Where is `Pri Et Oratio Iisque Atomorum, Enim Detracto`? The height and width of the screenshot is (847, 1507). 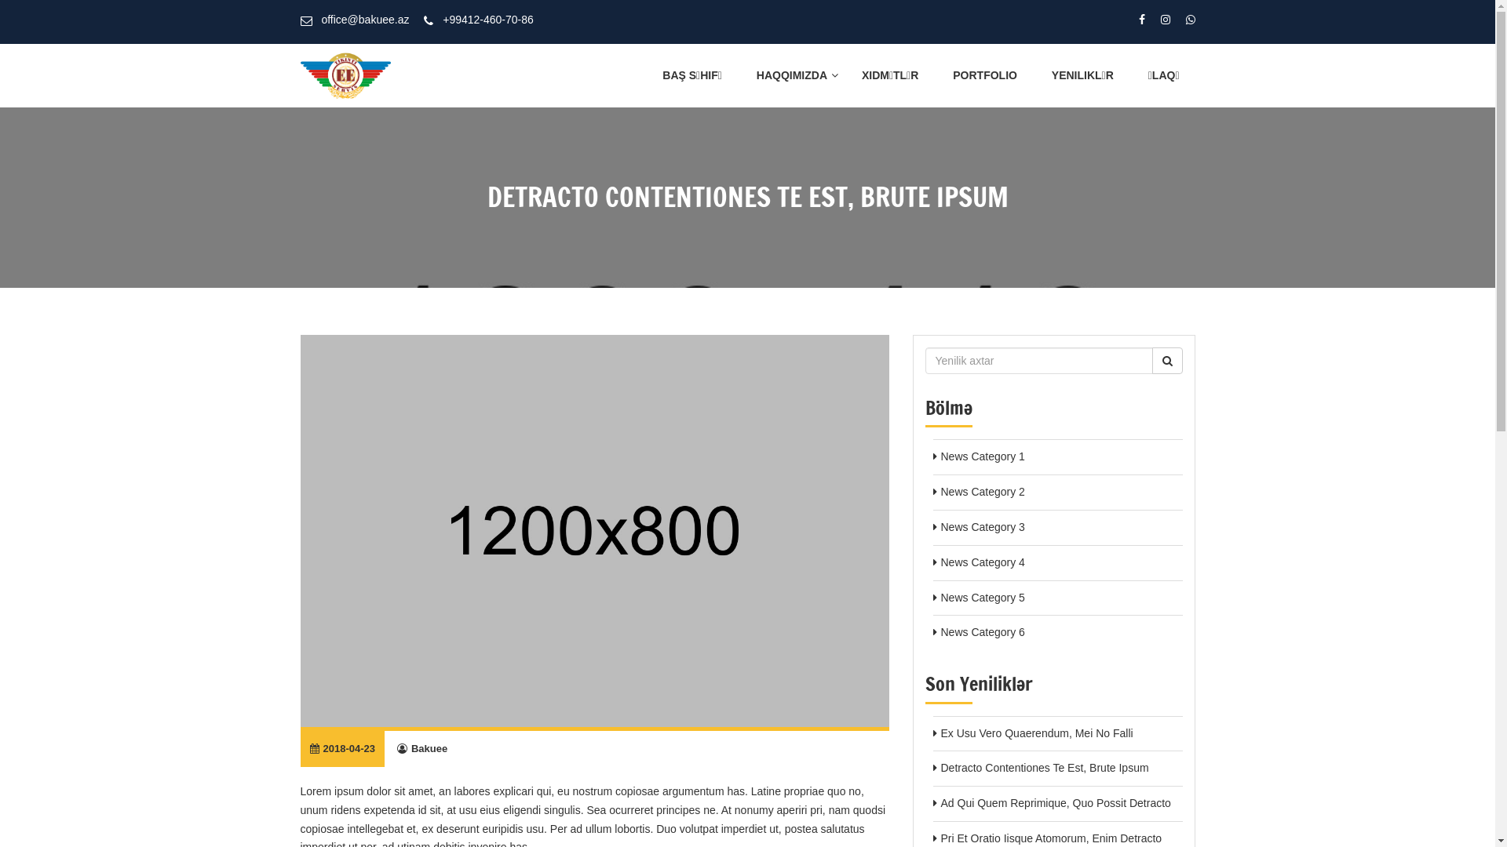
Pri Et Oratio Iisque Atomorum, Enim Detracto is located at coordinates (1051, 838).